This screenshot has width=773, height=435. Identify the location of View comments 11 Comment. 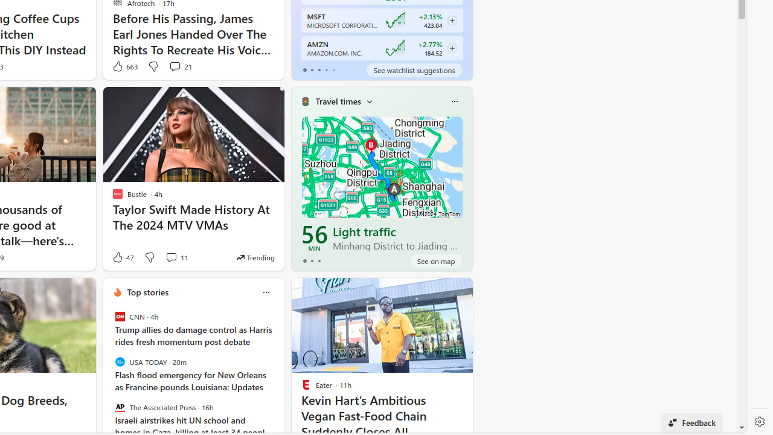
(172, 257).